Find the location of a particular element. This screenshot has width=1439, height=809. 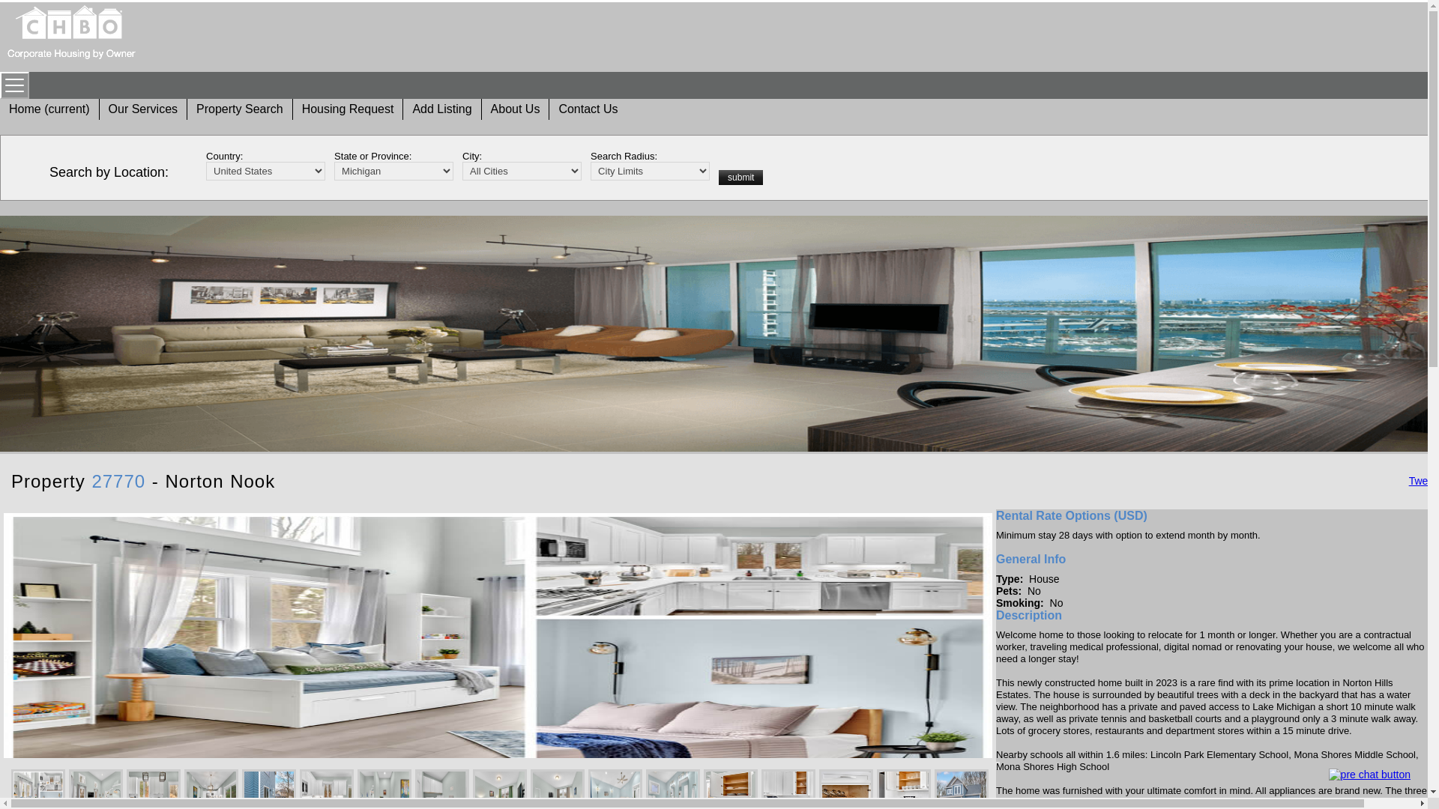

submit is located at coordinates (740, 177).